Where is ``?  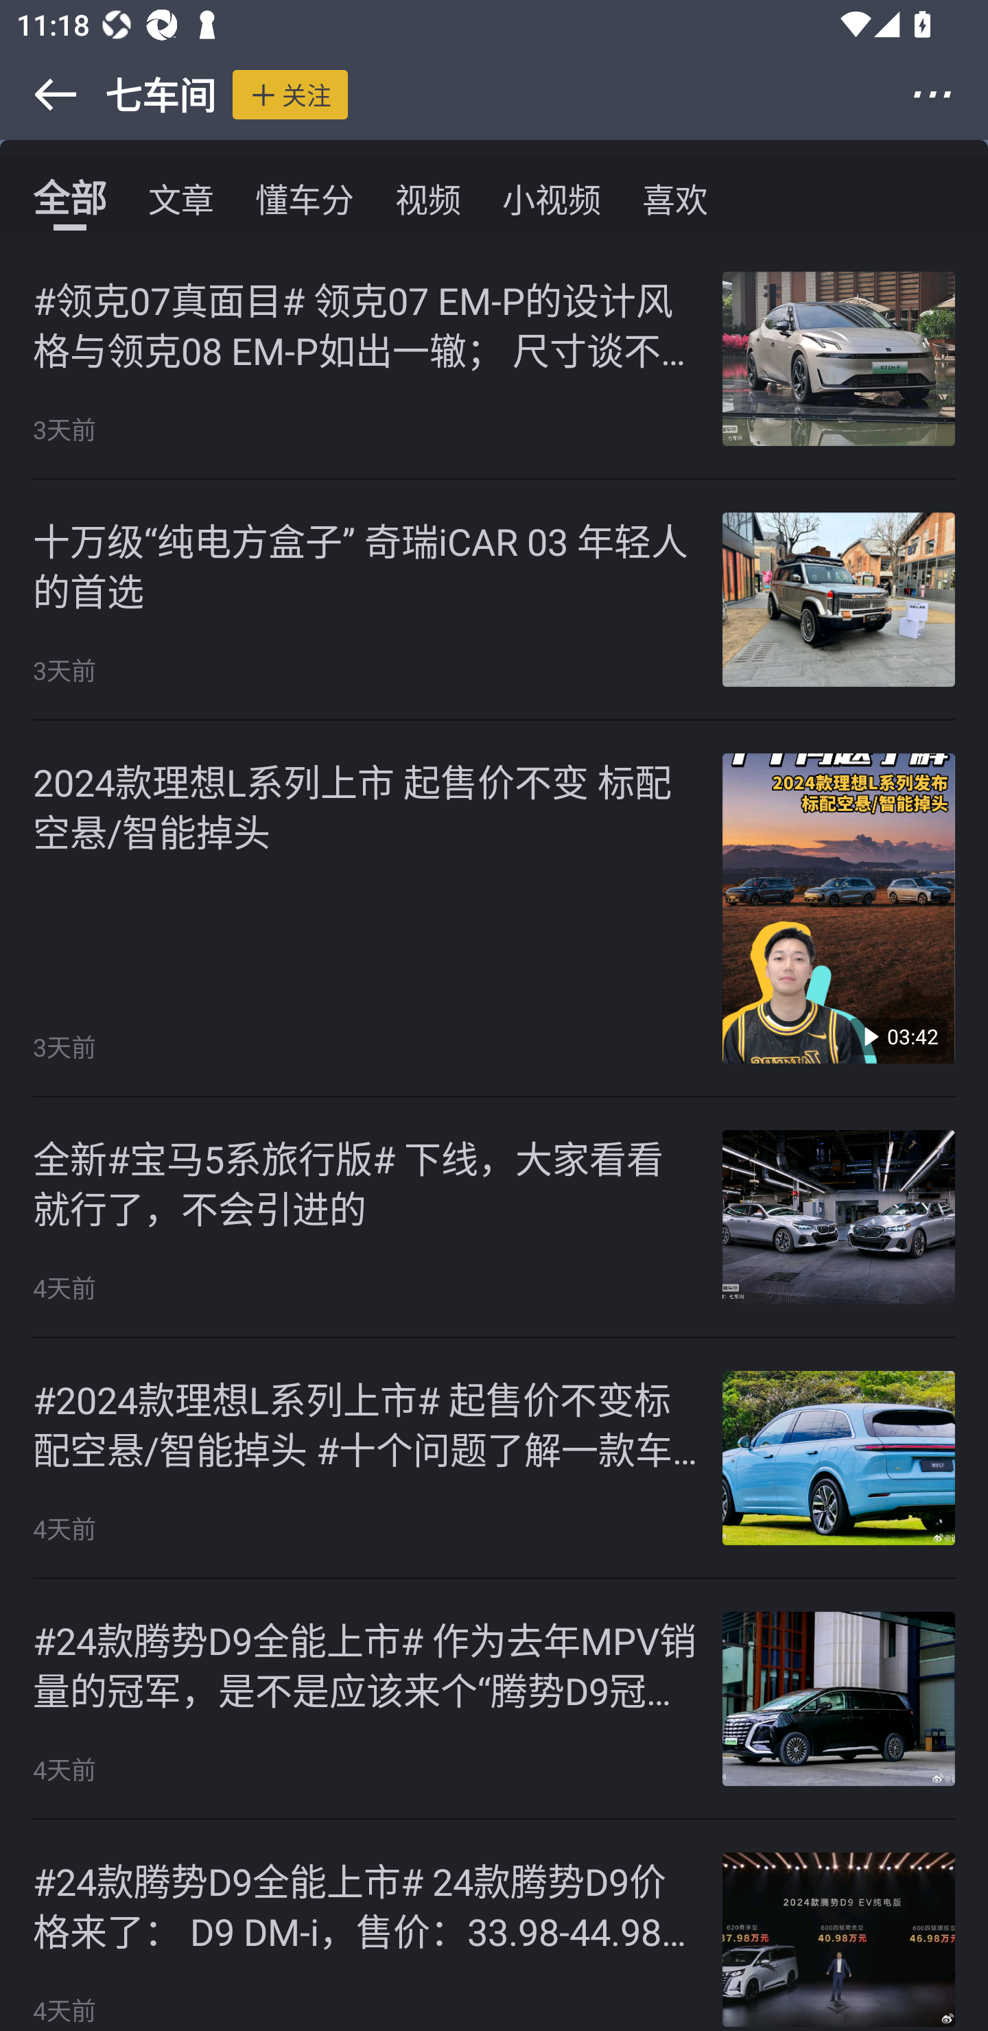
 is located at coordinates (948, 95).